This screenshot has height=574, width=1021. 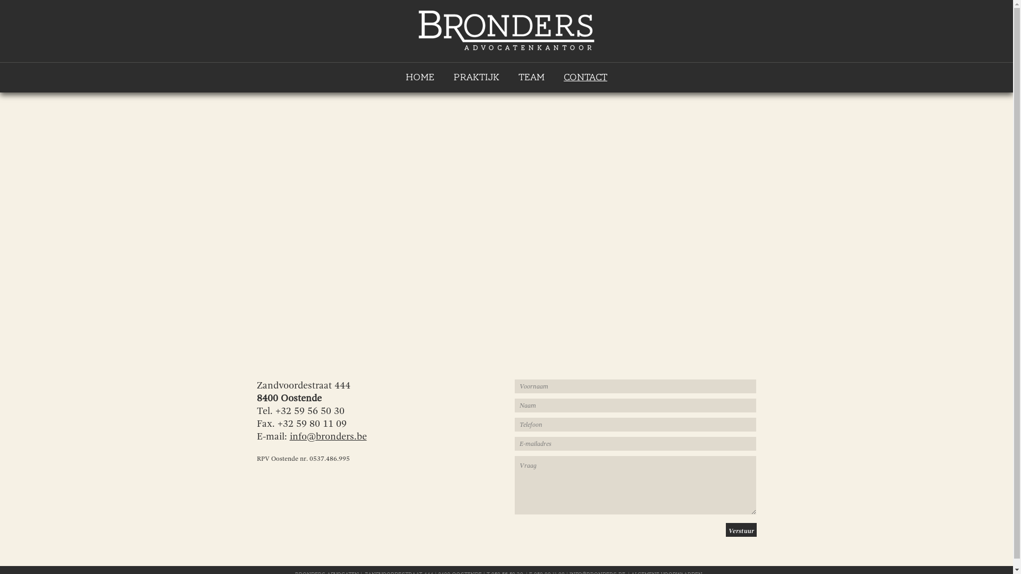 What do you see at coordinates (328, 437) in the screenshot?
I see `info@bronders.be` at bounding box center [328, 437].